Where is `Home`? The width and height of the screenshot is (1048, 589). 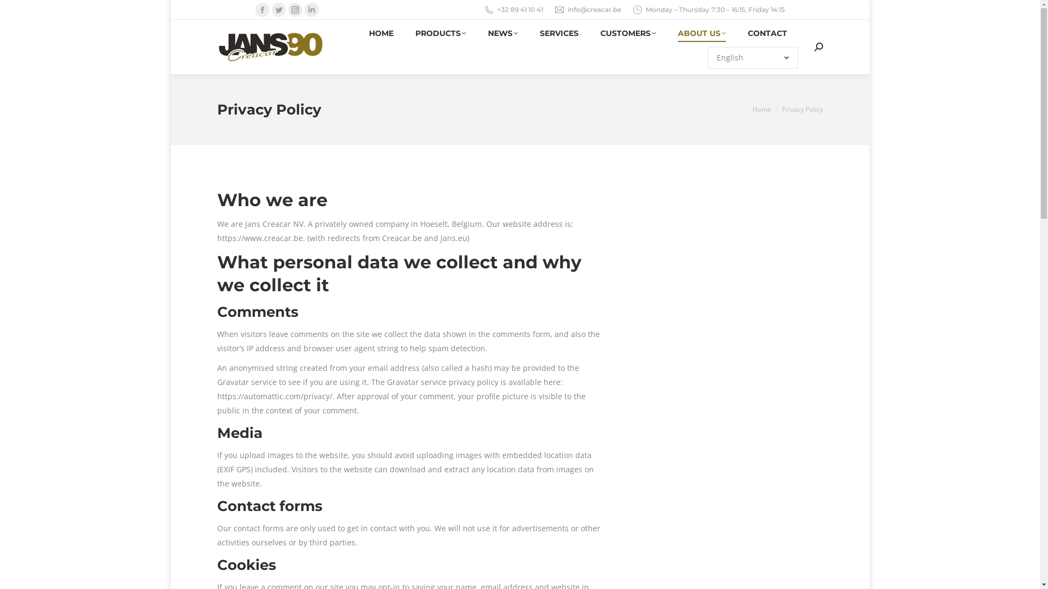 Home is located at coordinates (761, 109).